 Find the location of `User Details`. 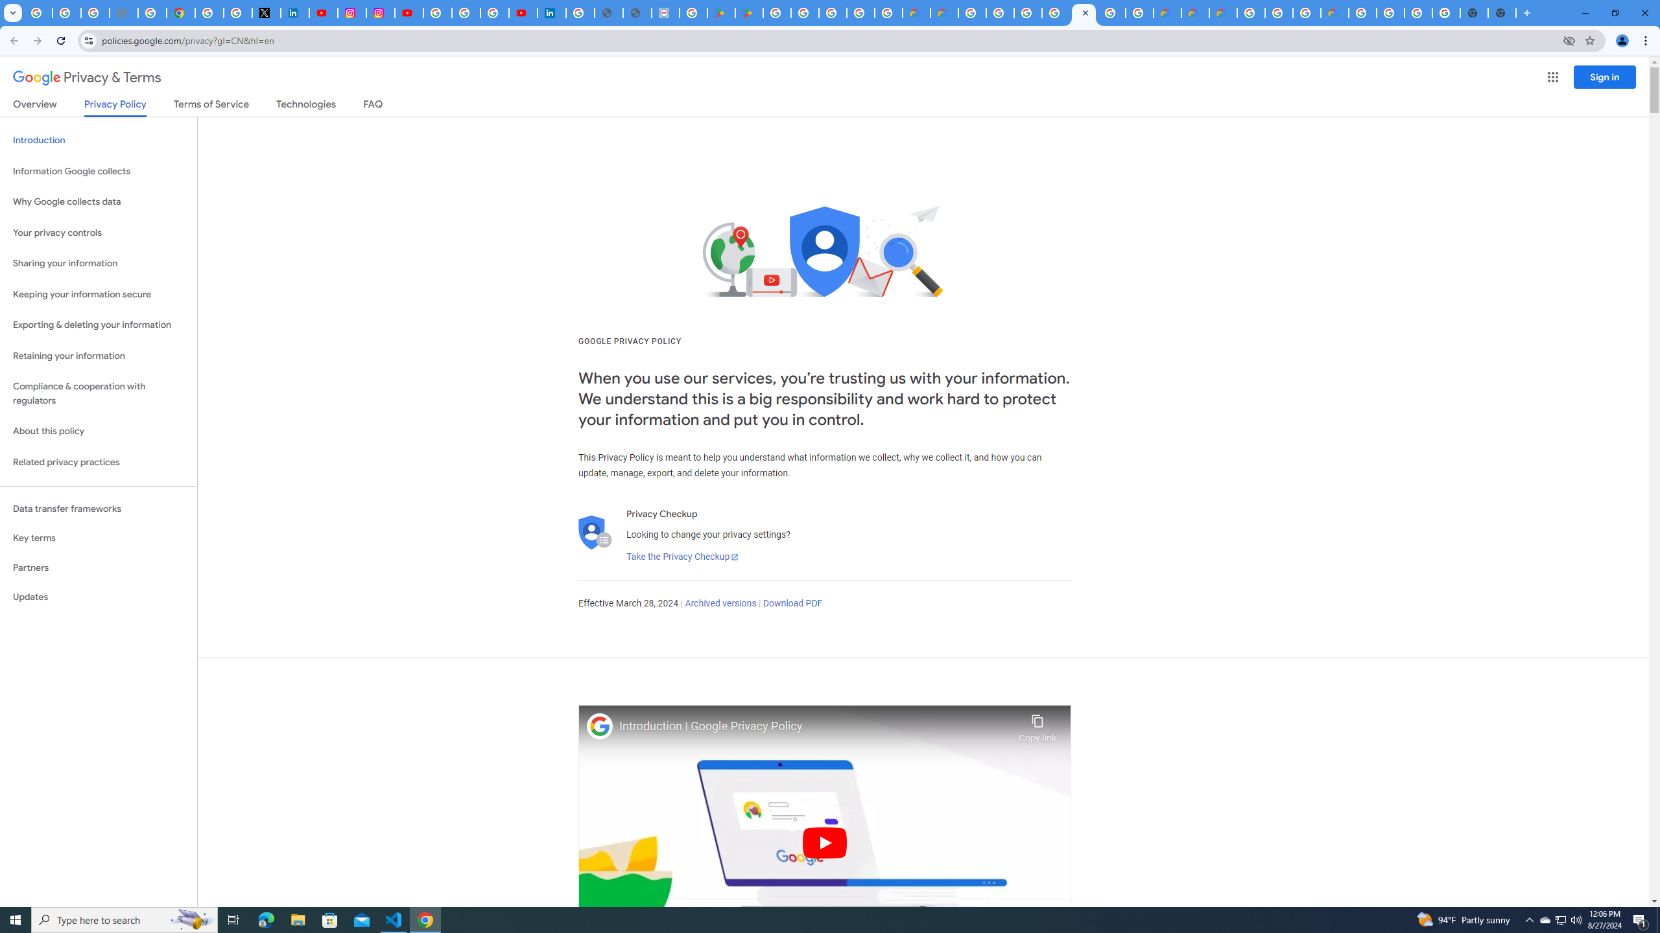

User Details is located at coordinates (637, 13).